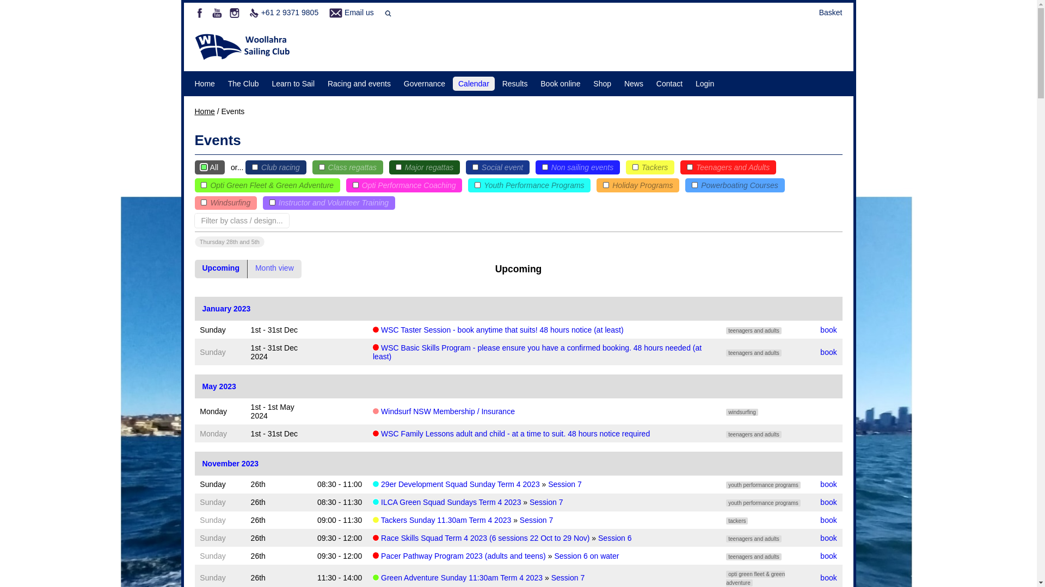  I want to click on Session 7, so click(565, 484).